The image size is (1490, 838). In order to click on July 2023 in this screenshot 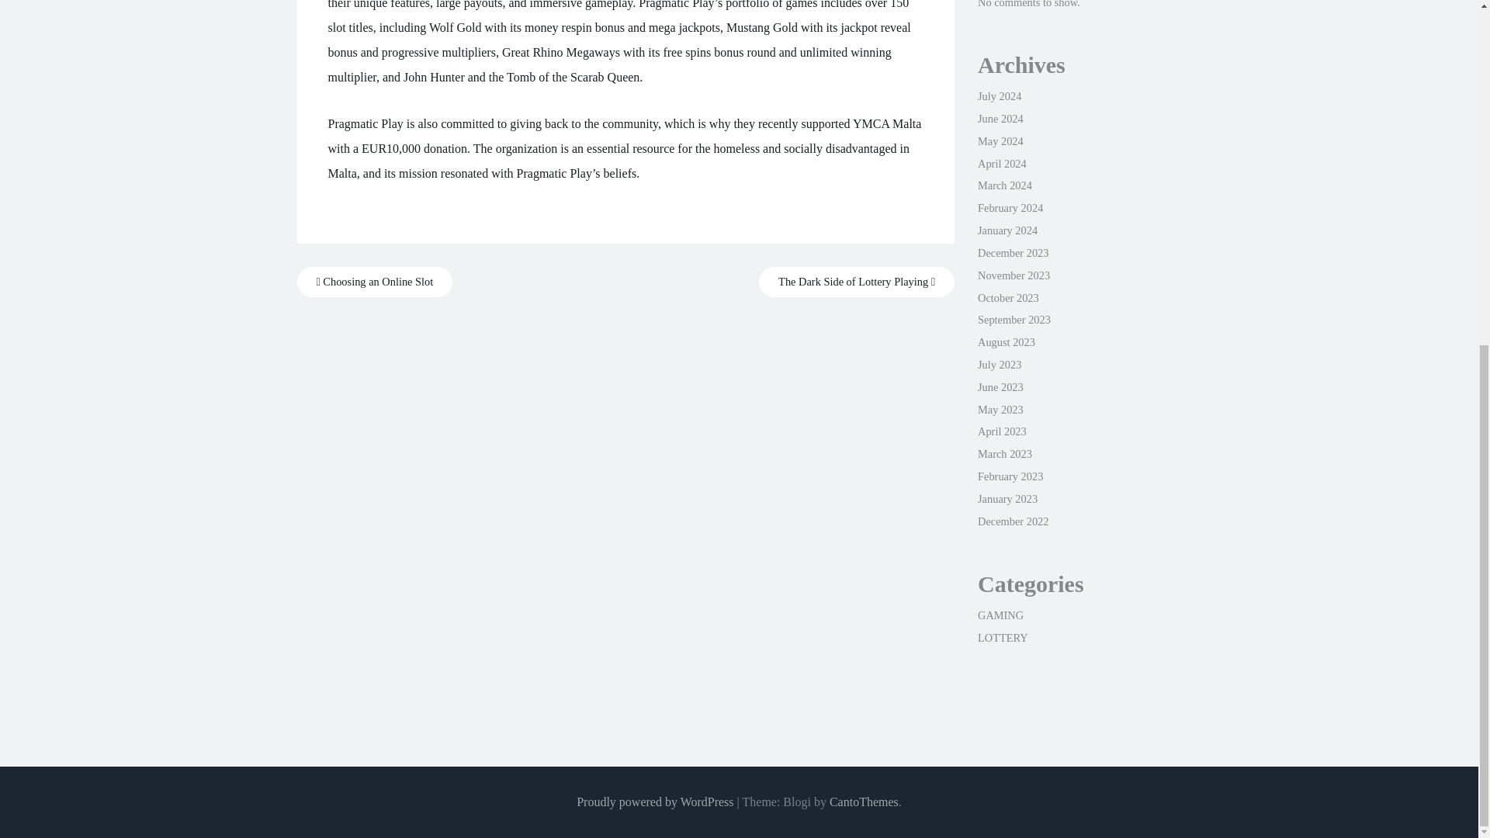, I will do `click(999, 365)`.